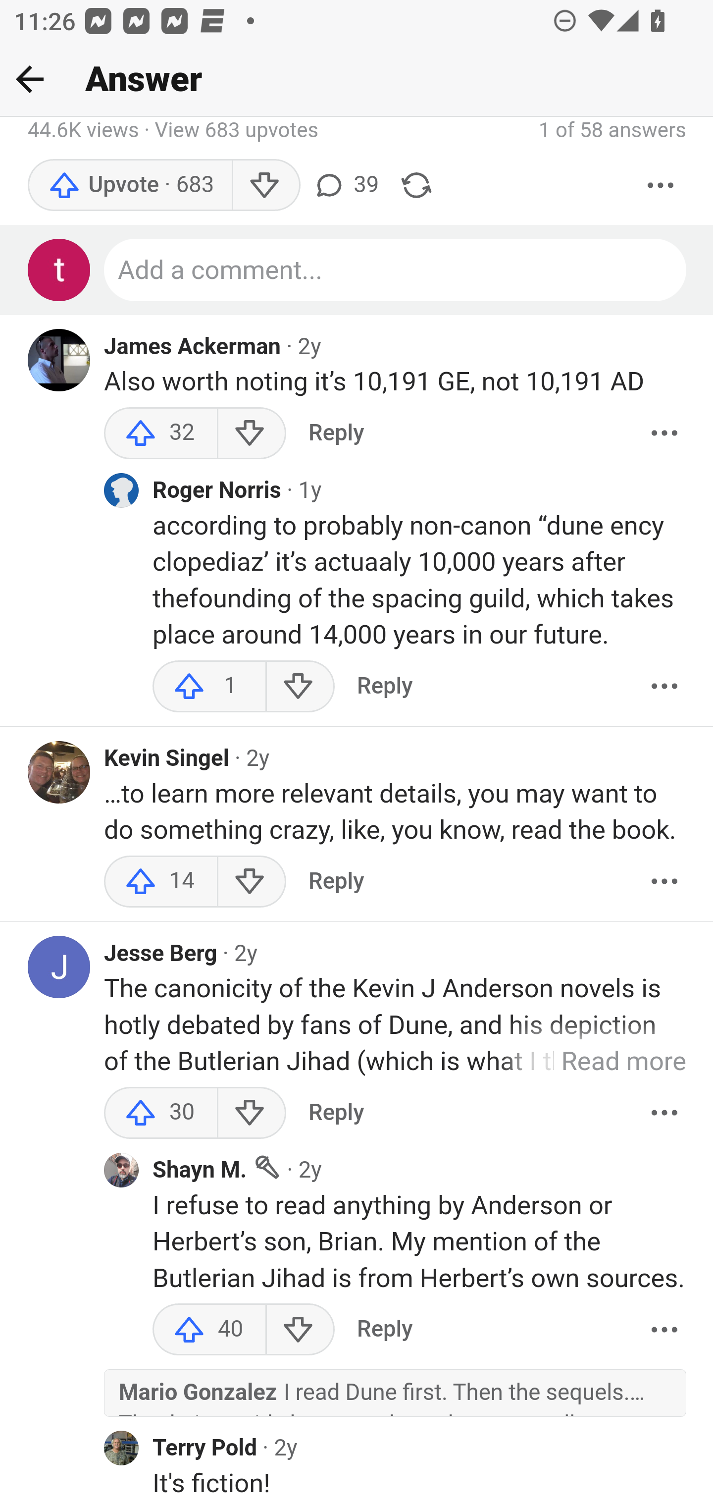 This screenshot has height=1506, width=713. I want to click on Downvote, so click(251, 433).